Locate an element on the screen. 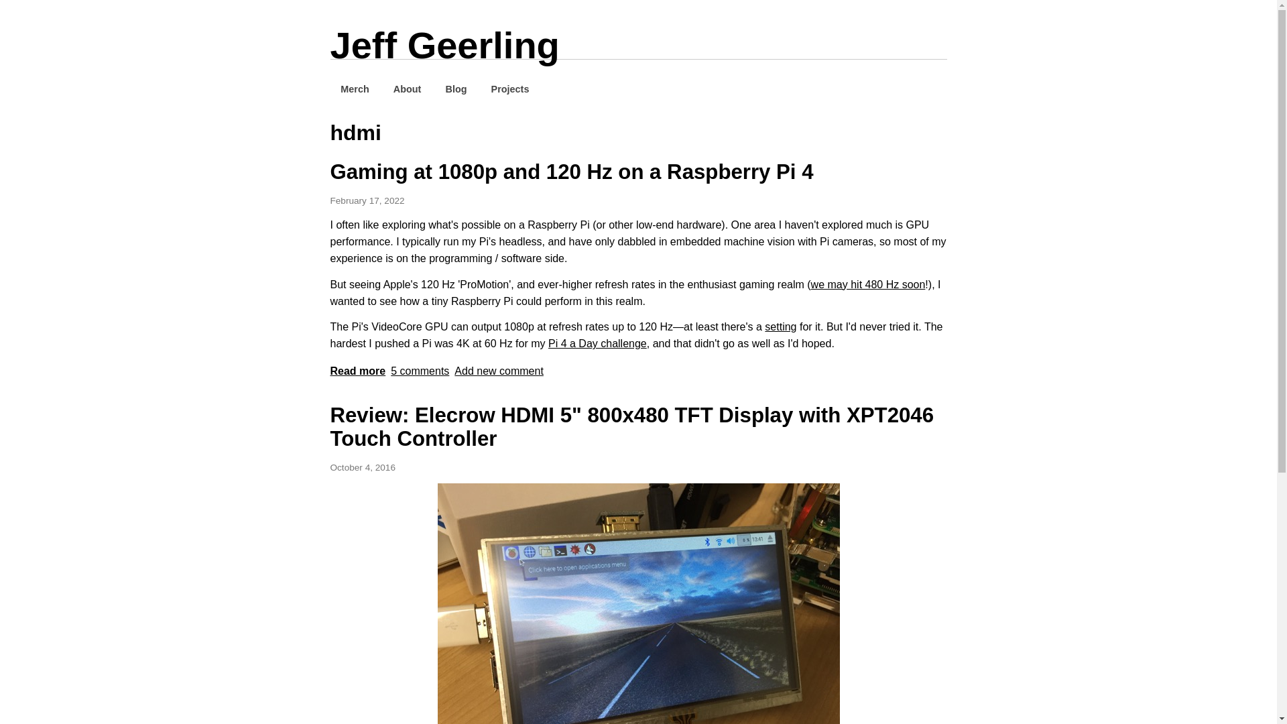 This screenshot has width=1287, height=724. Projects is located at coordinates (510, 88).